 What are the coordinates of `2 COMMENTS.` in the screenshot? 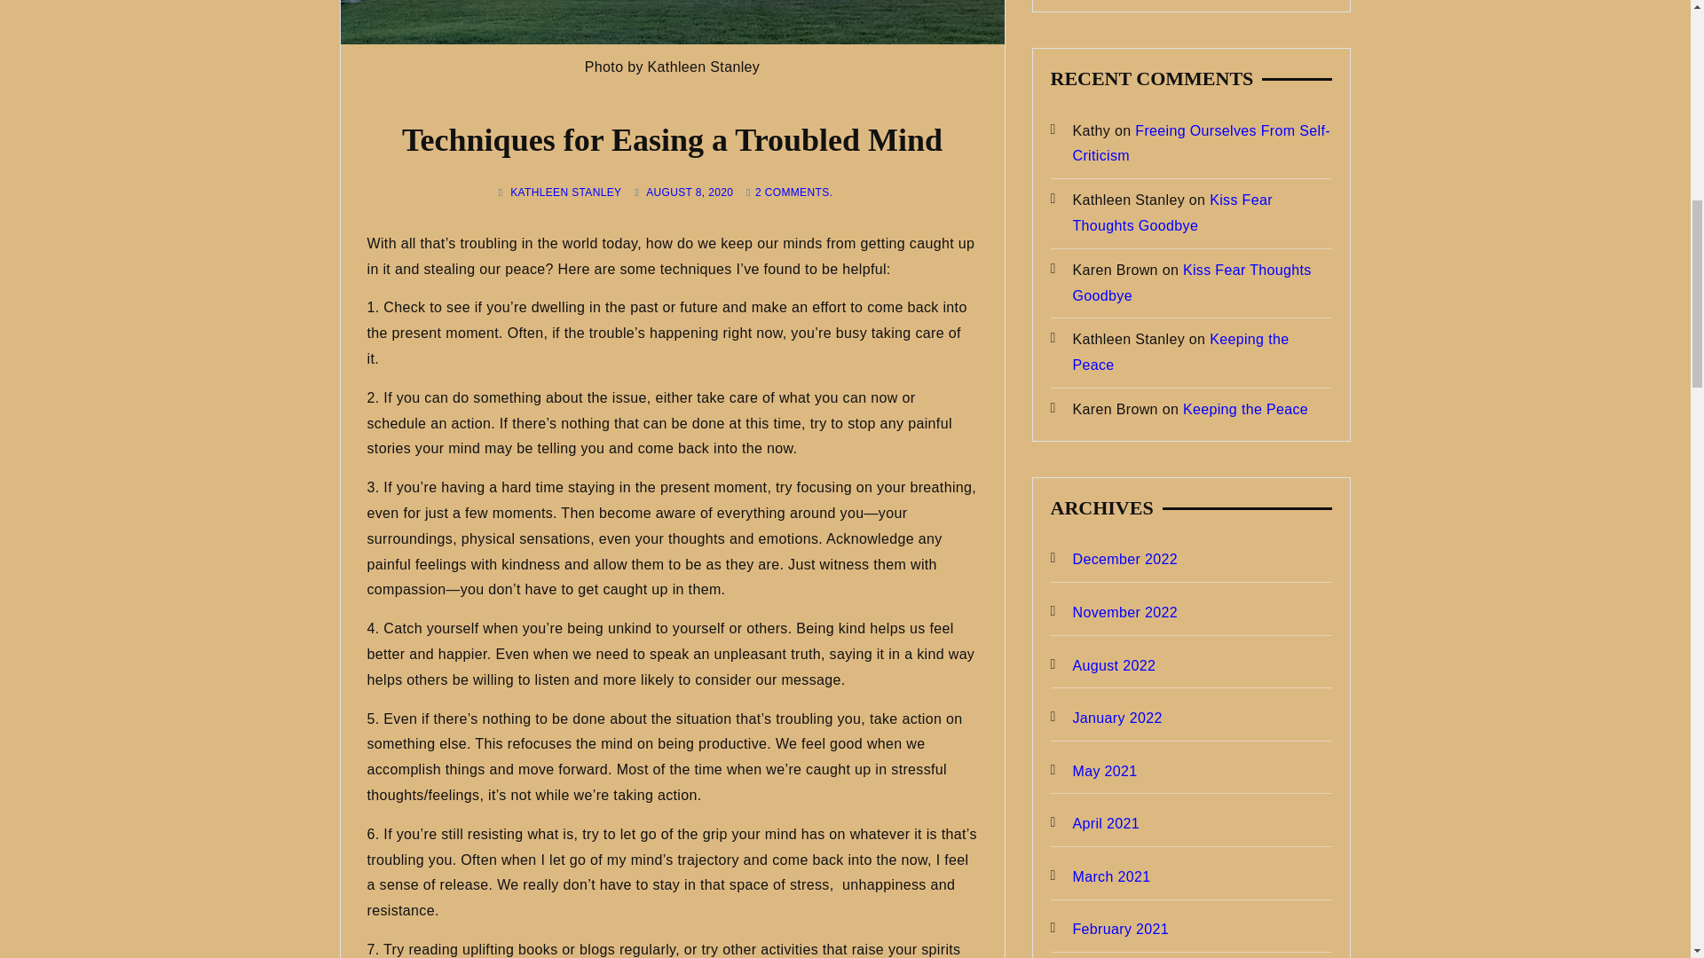 It's located at (793, 192).